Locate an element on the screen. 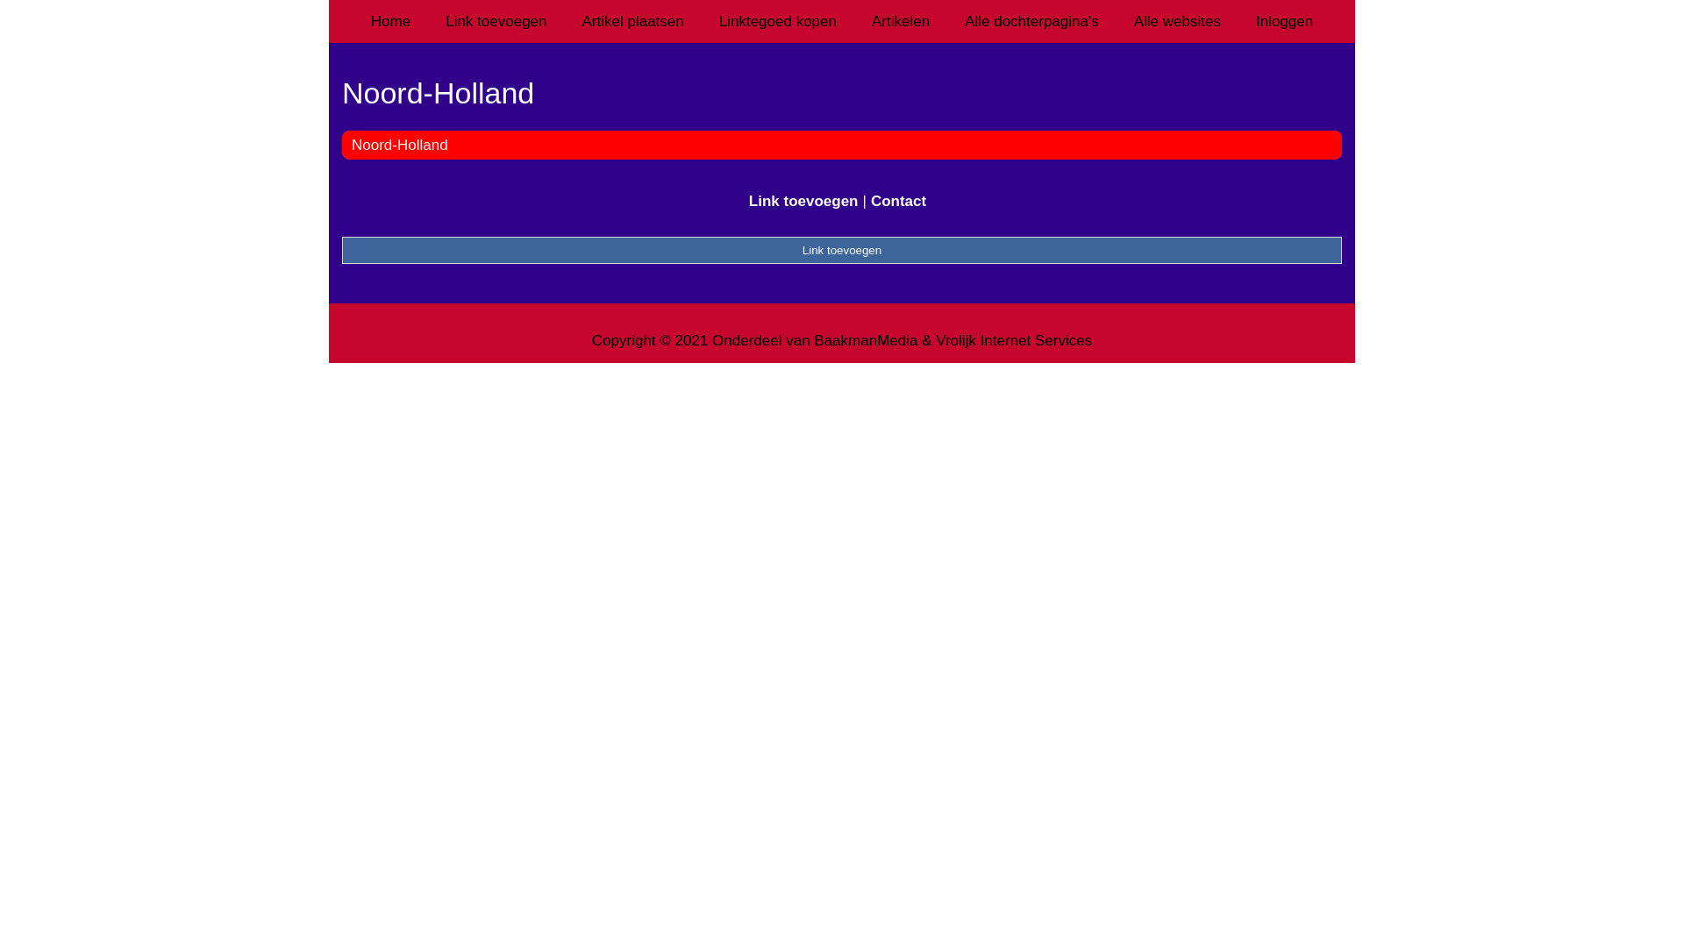 Image resolution: width=1684 pixels, height=947 pixels. Link toevoegen is located at coordinates (842, 250).